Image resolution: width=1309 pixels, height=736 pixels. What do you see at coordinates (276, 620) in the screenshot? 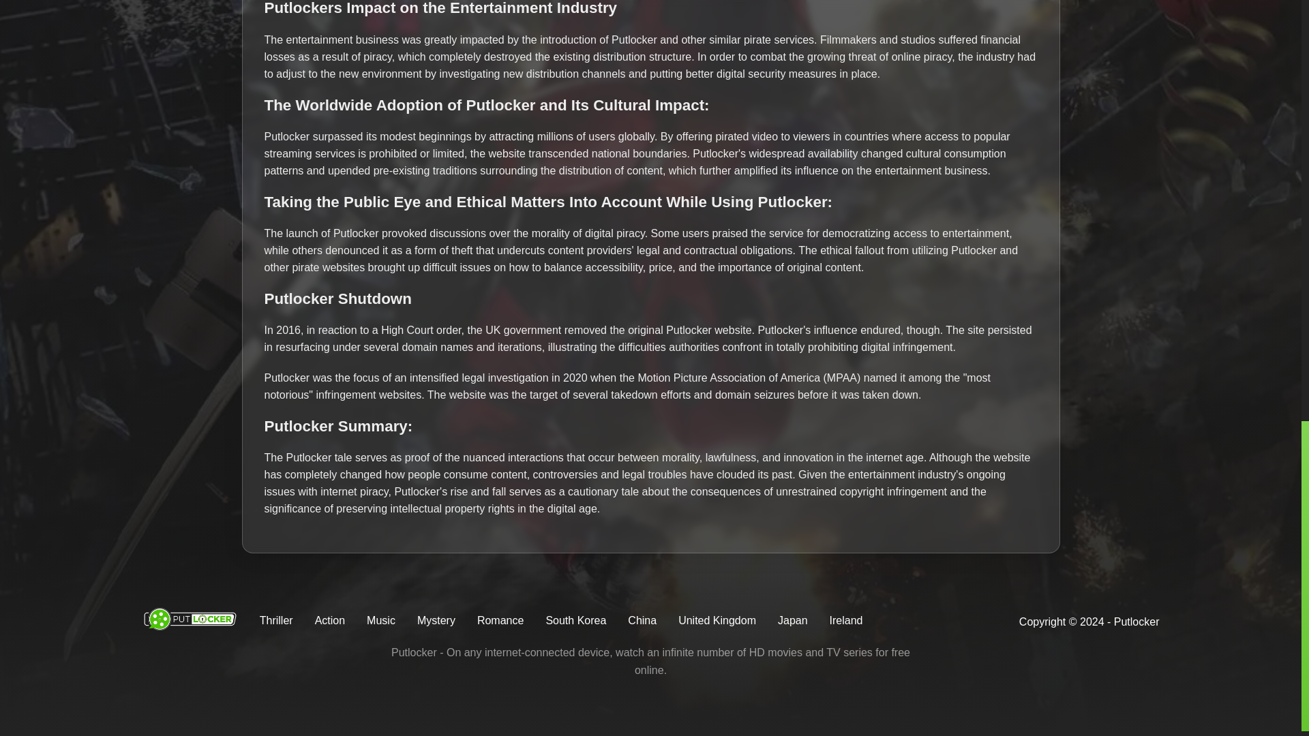
I see `Thriller` at bounding box center [276, 620].